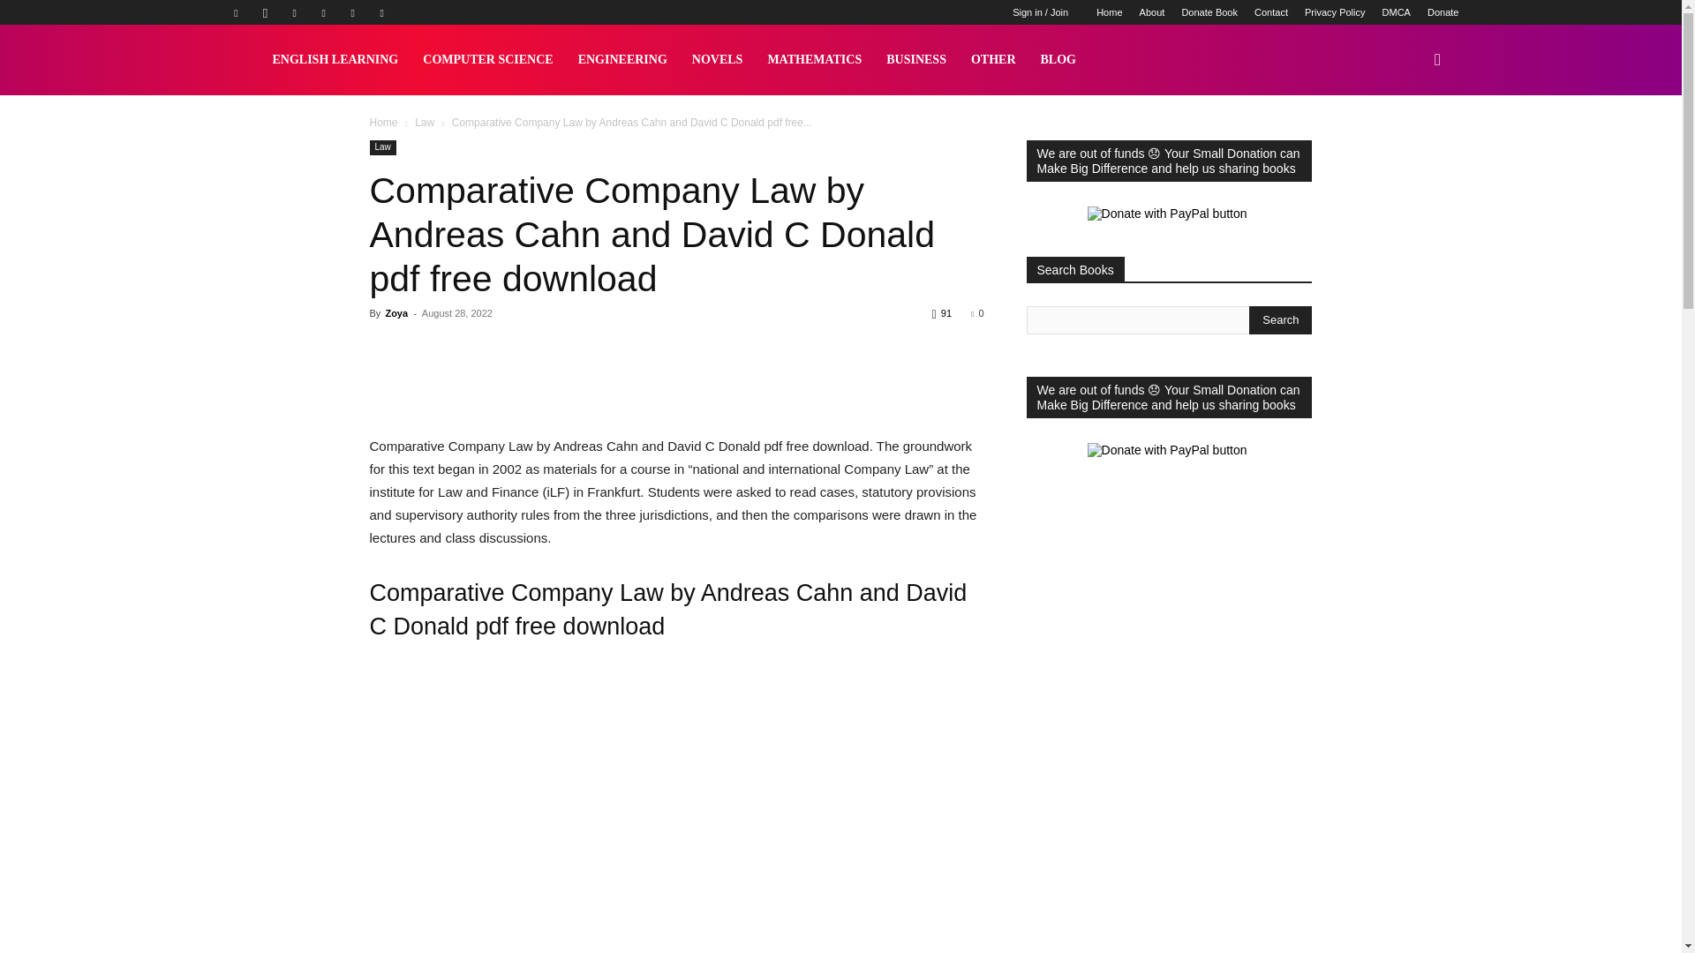  I want to click on Paypal, so click(295, 12).